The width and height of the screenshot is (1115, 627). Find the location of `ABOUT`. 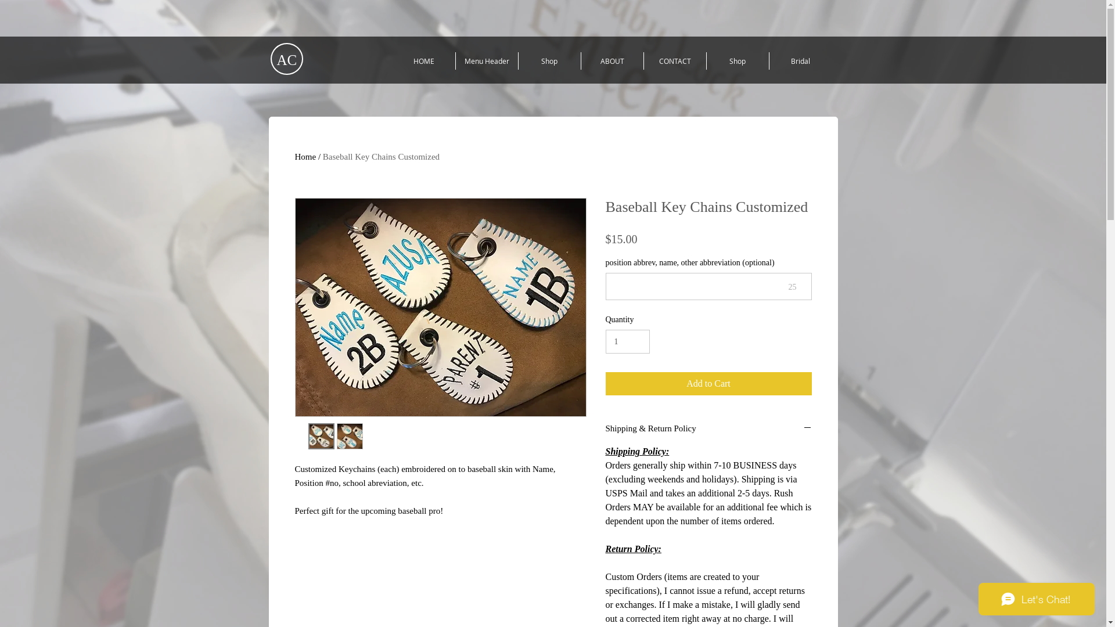

ABOUT is located at coordinates (612, 61).